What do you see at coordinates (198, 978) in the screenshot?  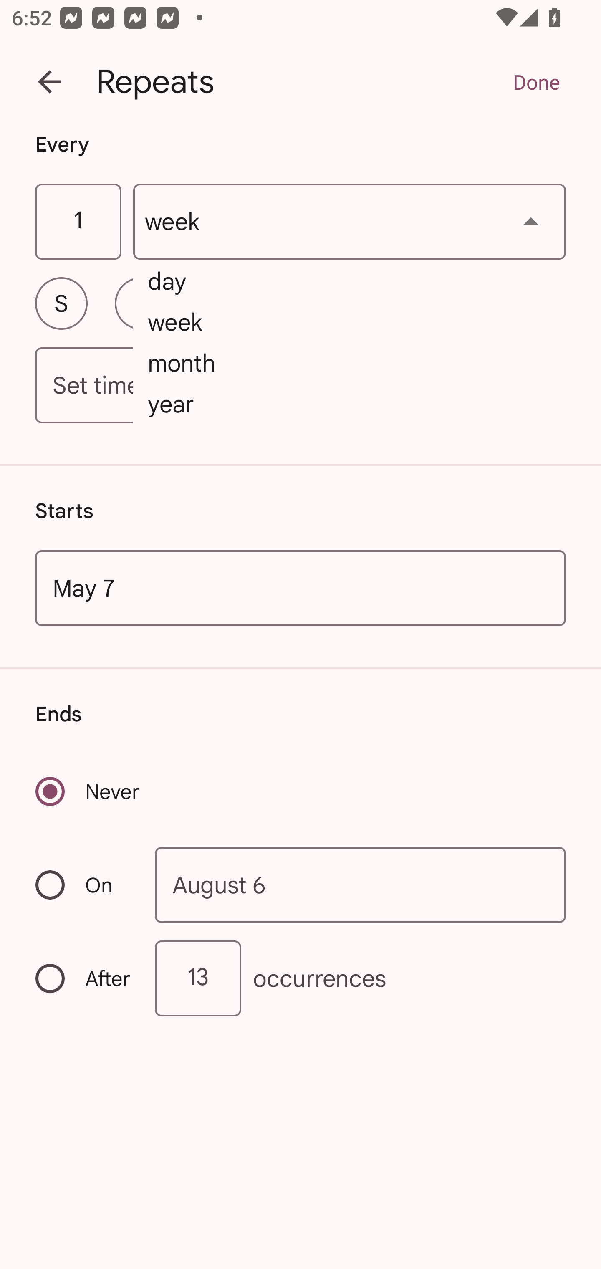 I see `13` at bounding box center [198, 978].